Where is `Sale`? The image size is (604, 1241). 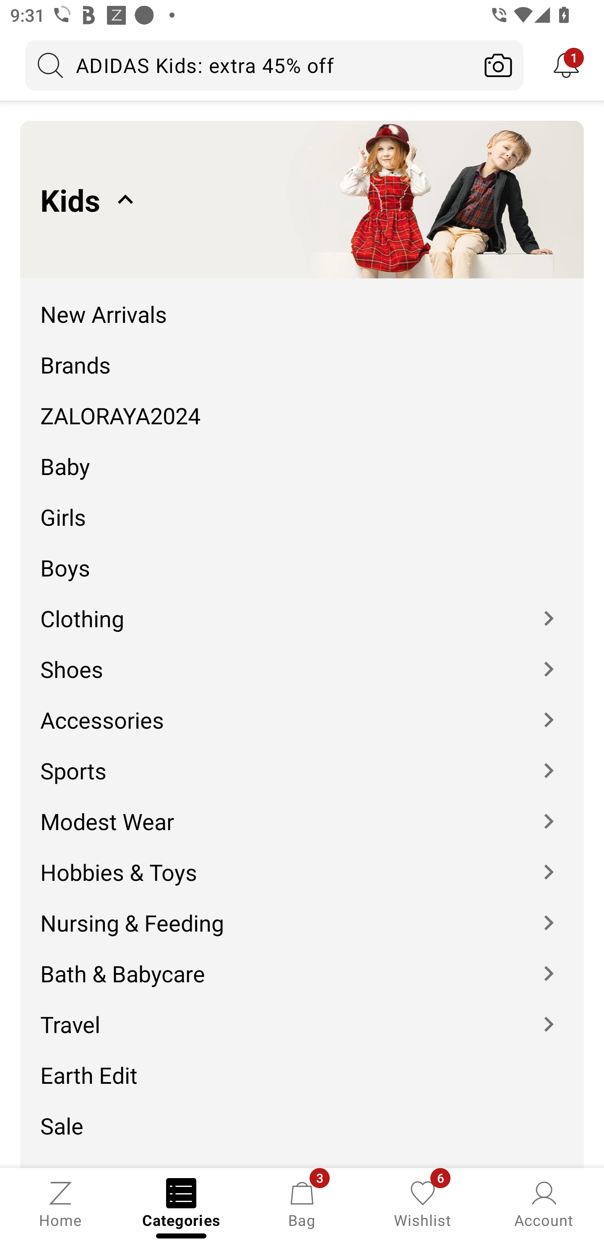 Sale is located at coordinates (302, 1115).